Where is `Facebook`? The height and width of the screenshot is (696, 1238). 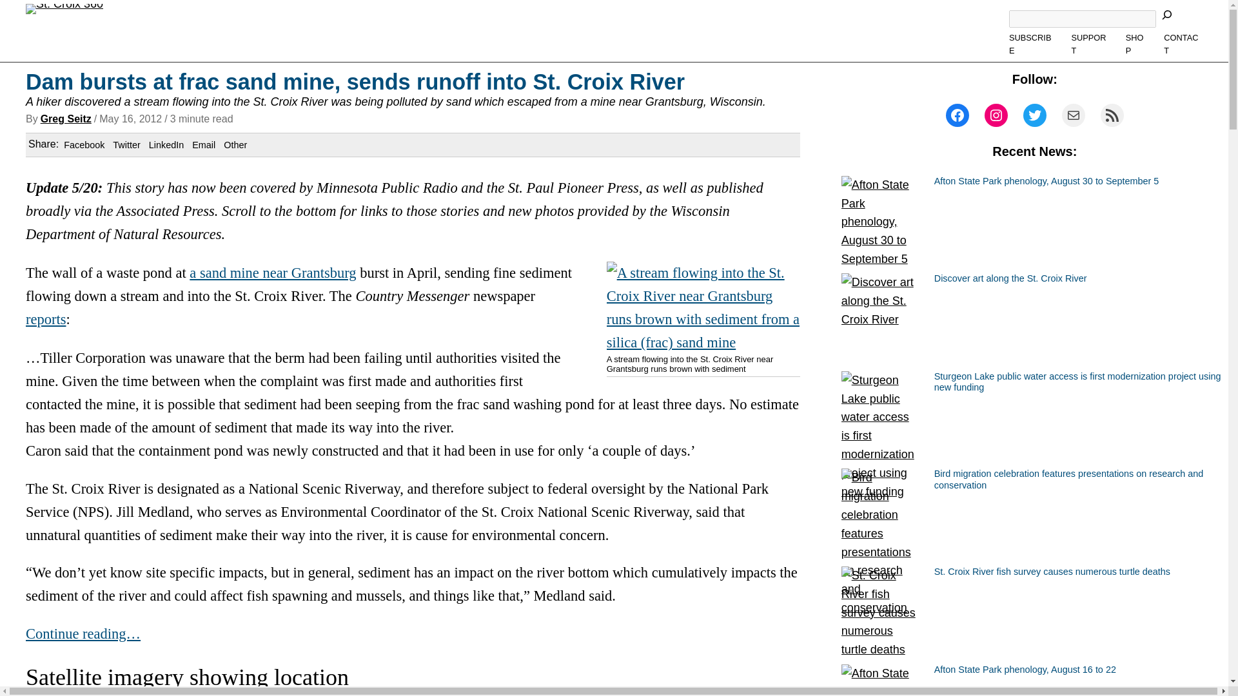
Facebook is located at coordinates (84, 145).